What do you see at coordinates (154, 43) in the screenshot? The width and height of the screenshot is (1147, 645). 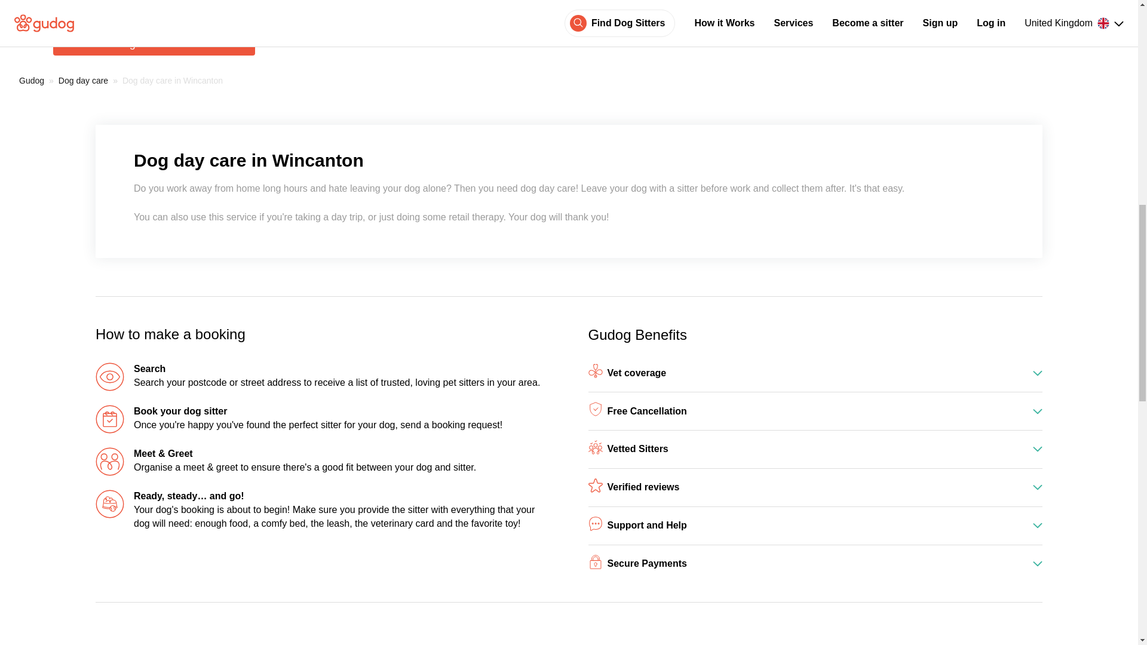 I see `View all 11 dog sitters near Wincanton` at bounding box center [154, 43].